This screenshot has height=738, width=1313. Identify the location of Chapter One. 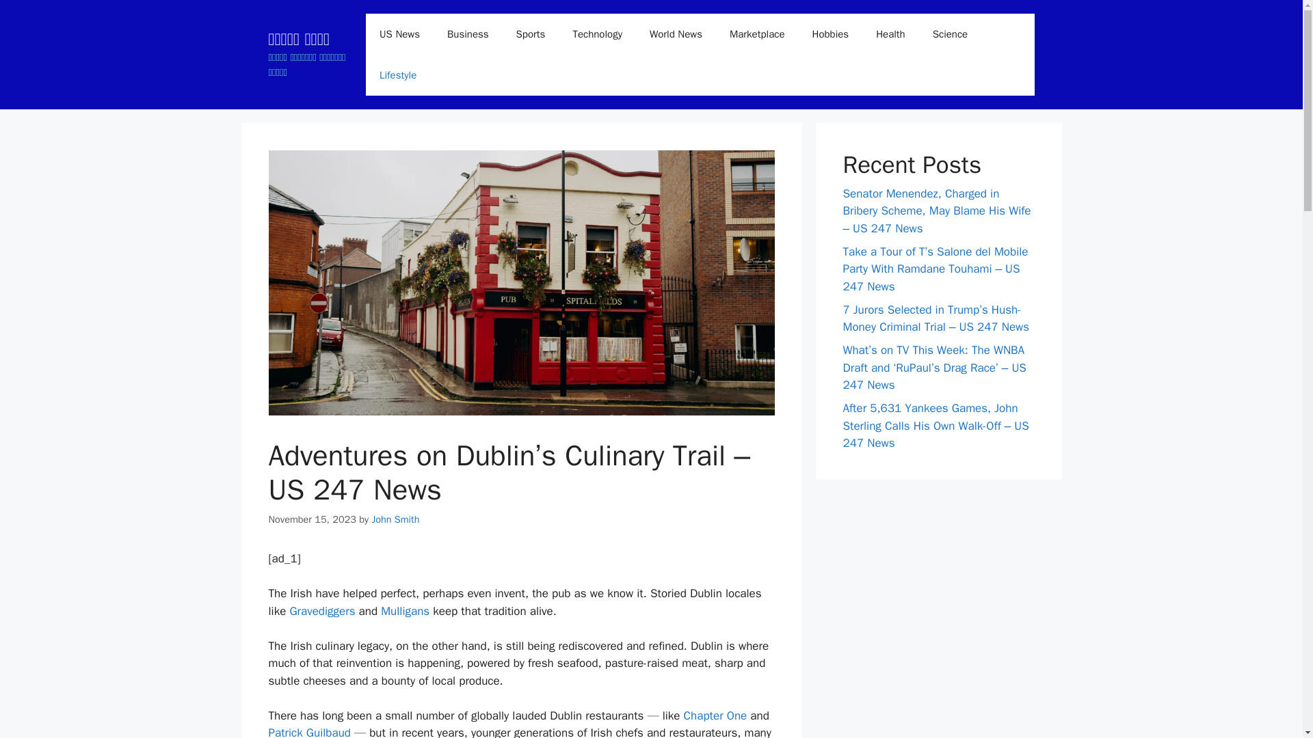
(715, 715).